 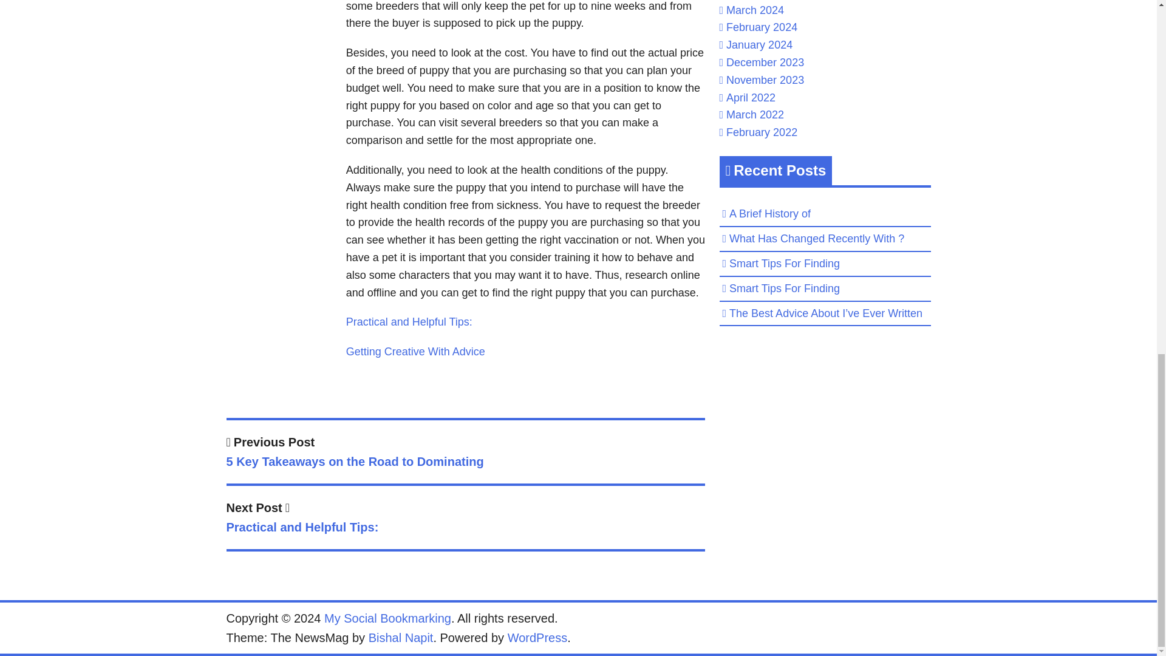 I want to click on Practical and Helpful Tips:, so click(x=409, y=322).